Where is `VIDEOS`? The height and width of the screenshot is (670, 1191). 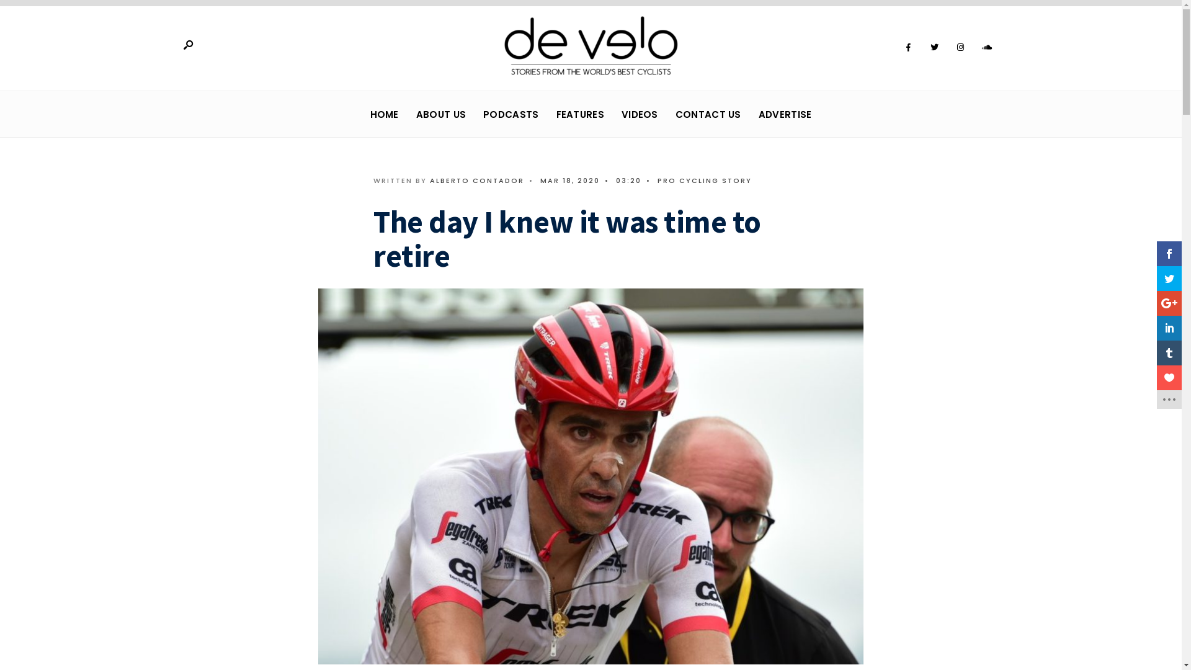 VIDEOS is located at coordinates (640, 114).